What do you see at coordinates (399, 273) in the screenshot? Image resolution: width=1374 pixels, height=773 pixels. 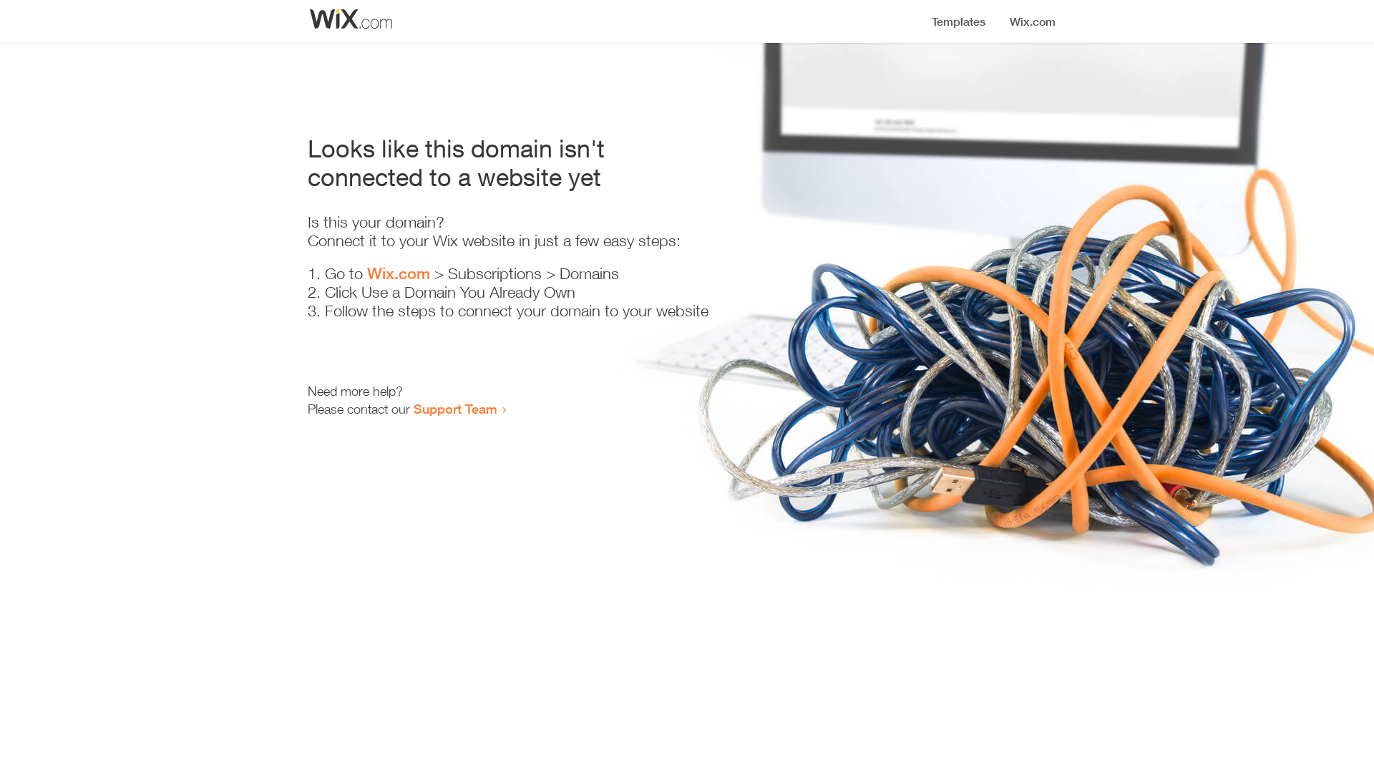 I see `Wix.com` at bounding box center [399, 273].